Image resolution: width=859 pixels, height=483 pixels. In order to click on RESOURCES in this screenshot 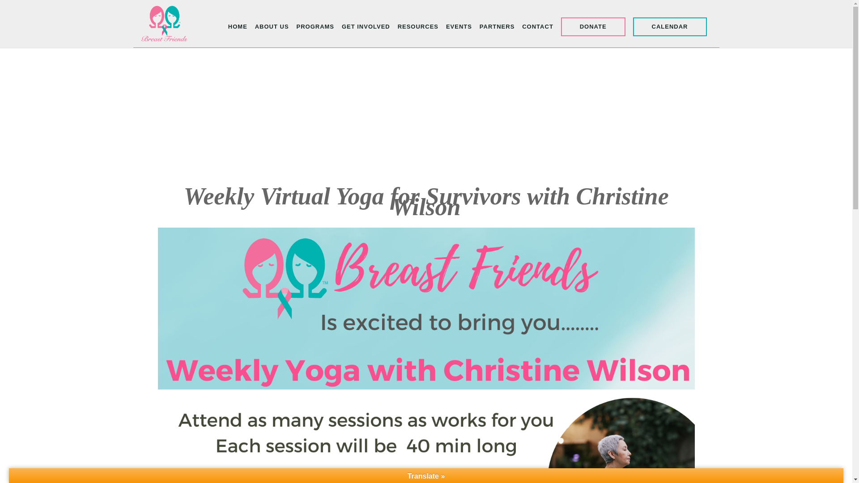, I will do `click(418, 27)`.